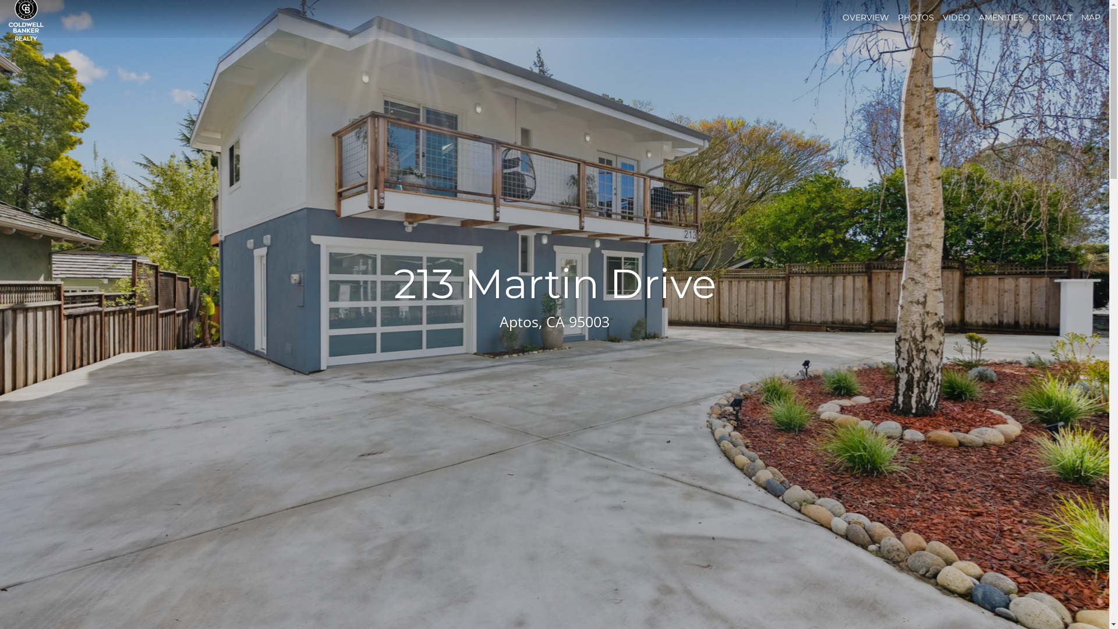 The image size is (1118, 629). I want to click on VIDEO, so click(956, 17).